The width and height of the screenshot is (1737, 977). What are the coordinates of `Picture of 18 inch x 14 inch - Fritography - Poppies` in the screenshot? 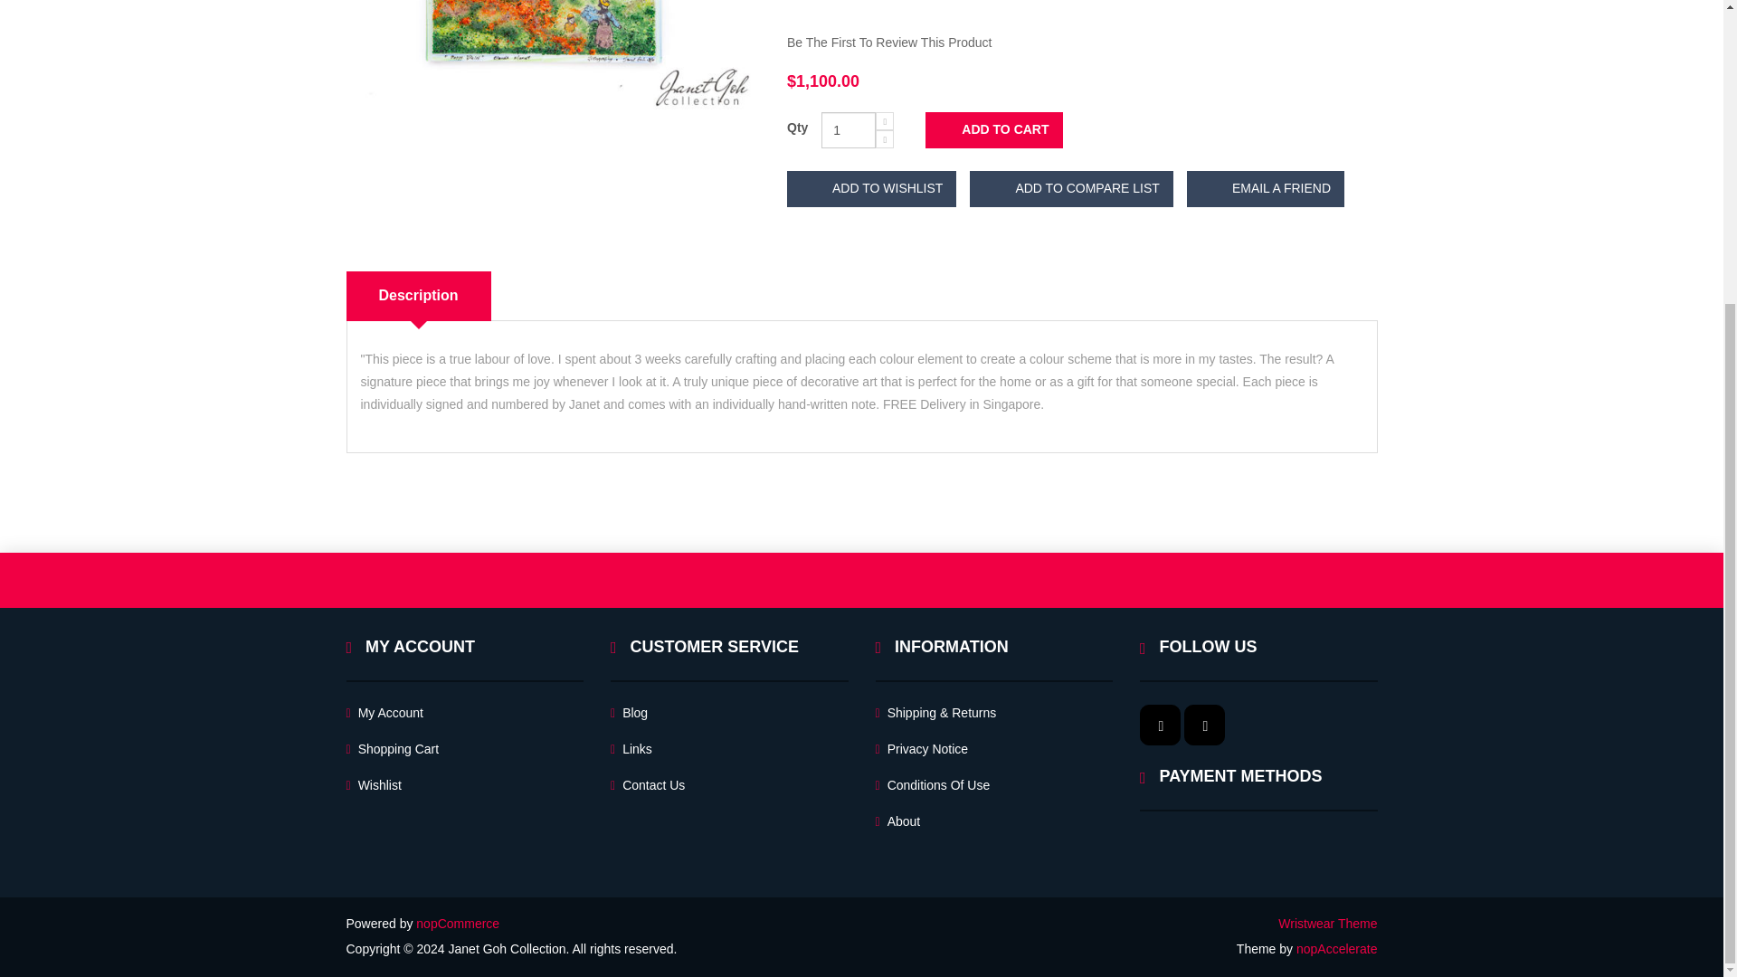 It's located at (553, 54).